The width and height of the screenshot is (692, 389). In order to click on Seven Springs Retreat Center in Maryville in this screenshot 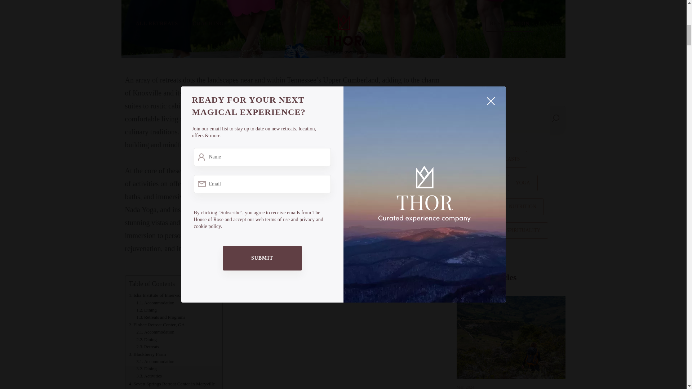, I will do `click(172, 384)`.